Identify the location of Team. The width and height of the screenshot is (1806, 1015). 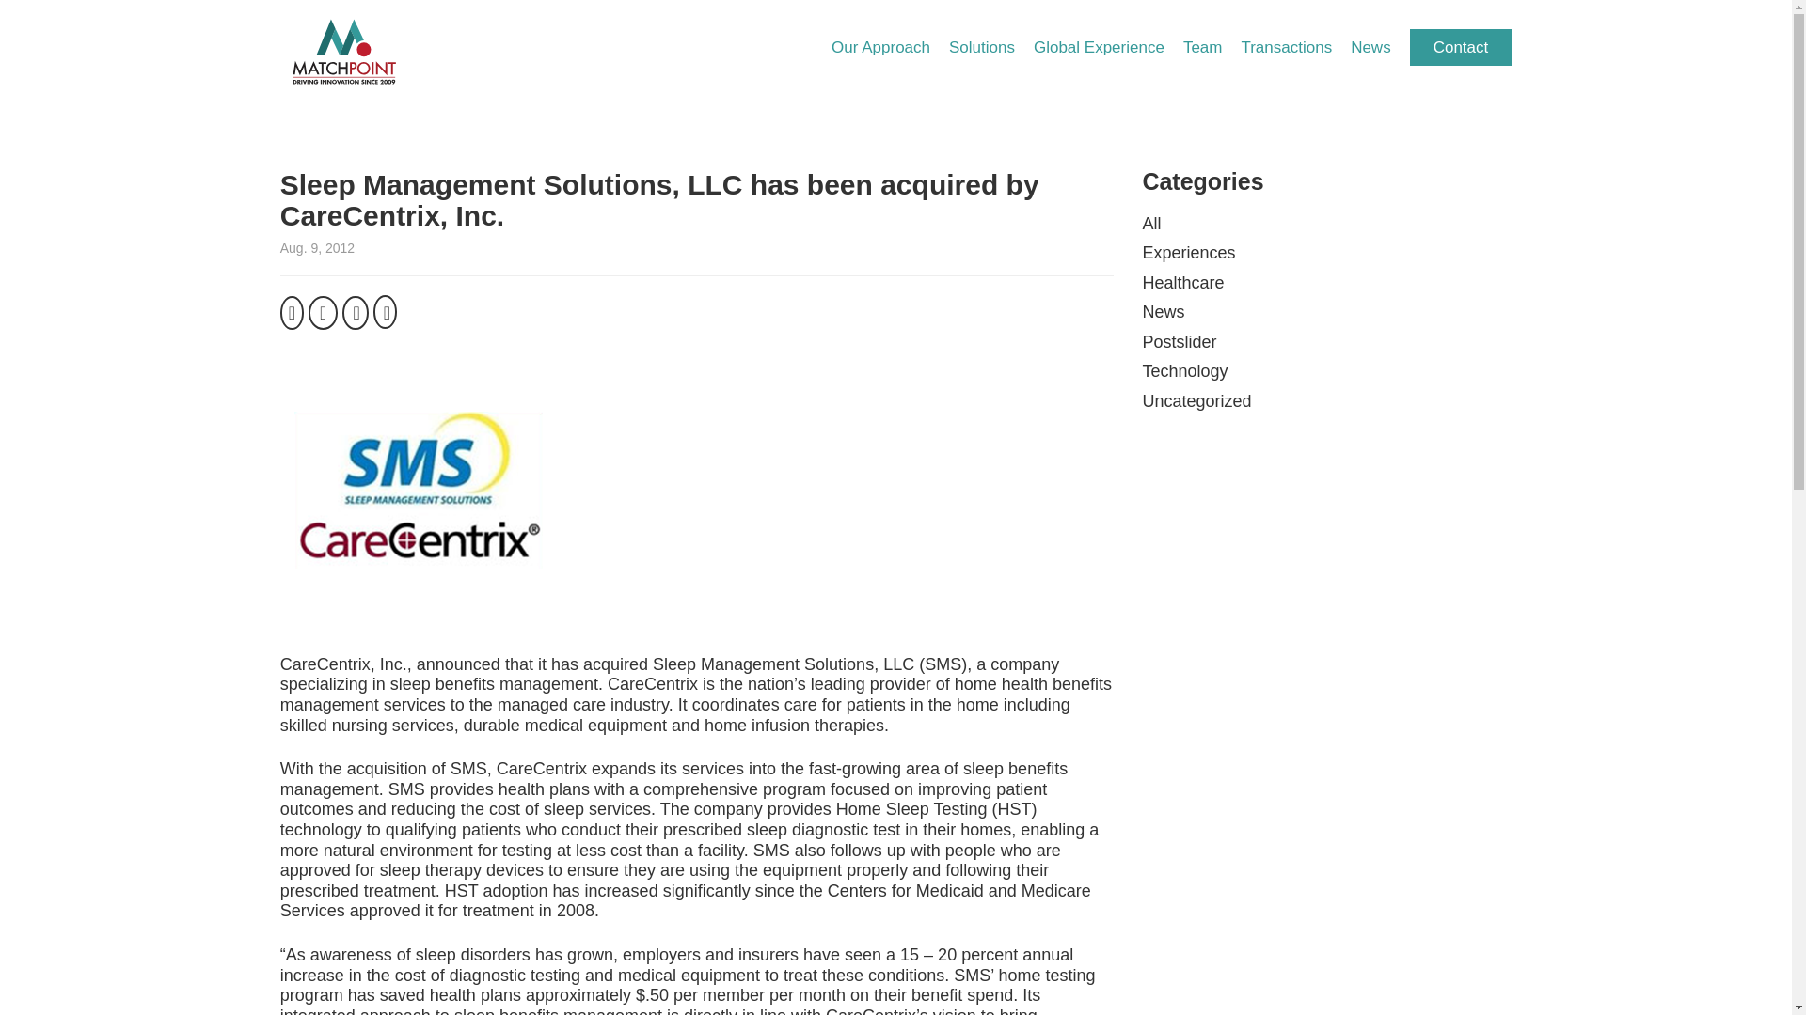
(1202, 49).